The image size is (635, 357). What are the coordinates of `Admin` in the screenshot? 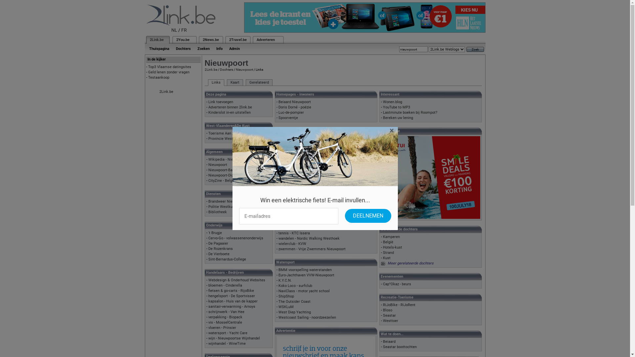 It's located at (234, 49).